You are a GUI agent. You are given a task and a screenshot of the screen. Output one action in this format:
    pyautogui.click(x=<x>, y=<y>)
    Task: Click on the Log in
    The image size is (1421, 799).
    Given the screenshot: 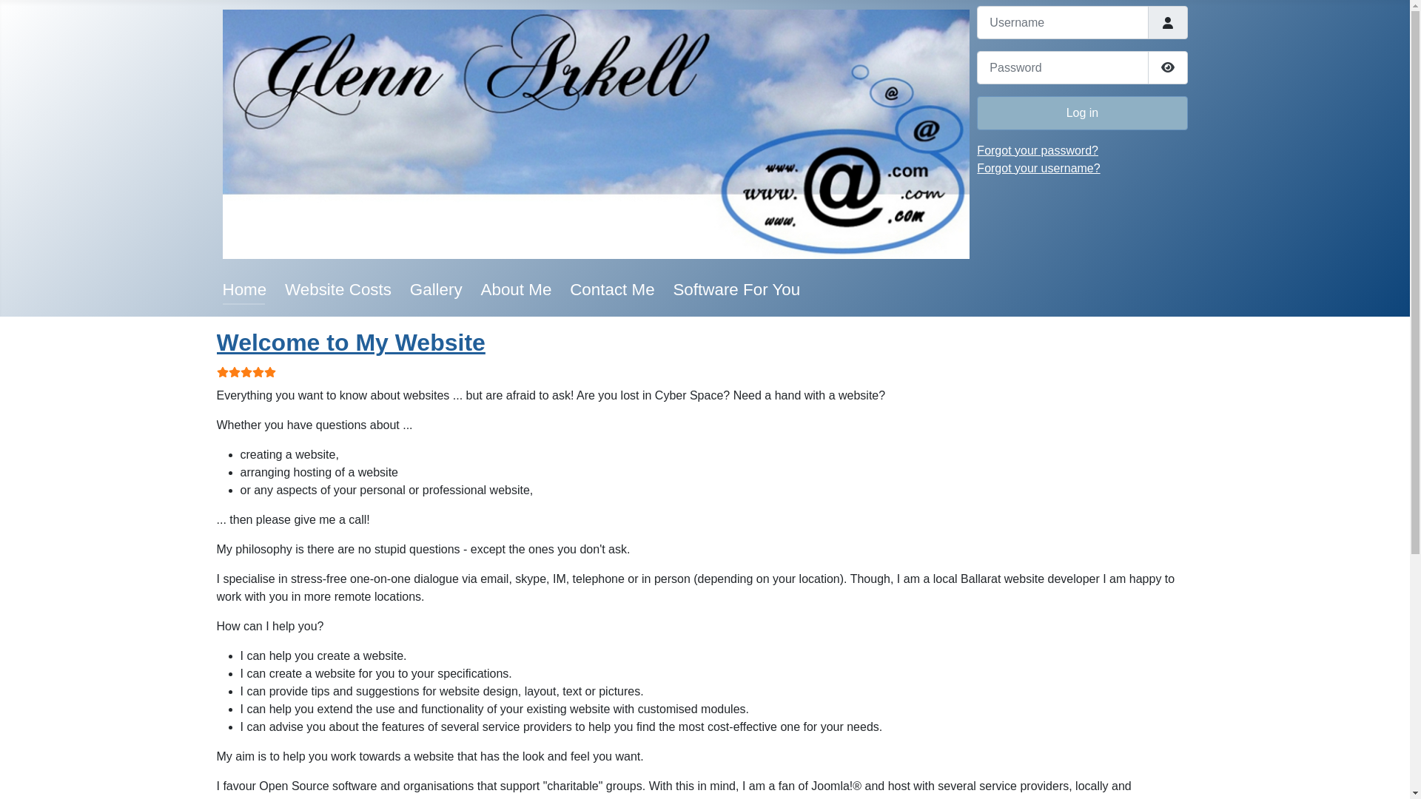 What is the action you would take?
    pyautogui.click(x=1082, y=112)
    